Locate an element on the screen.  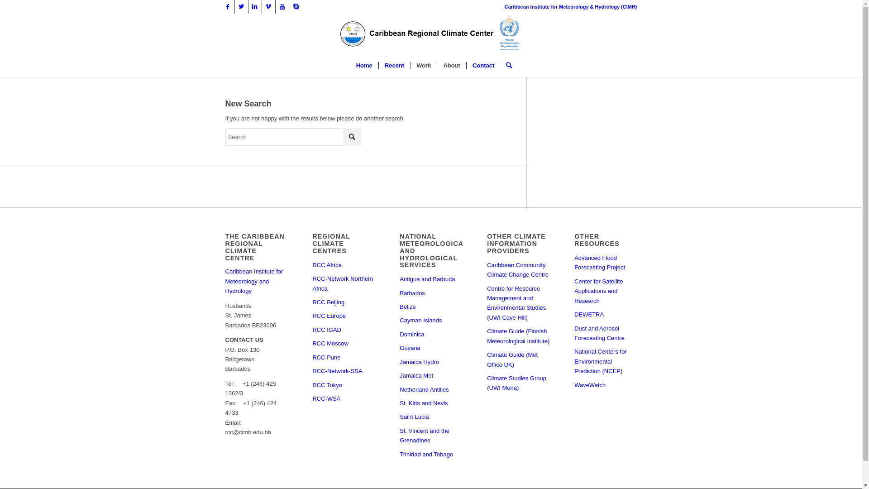
Caribbean Institute for Meteorology & Hydrology (CIMH) is located at coordinates (571, 7).